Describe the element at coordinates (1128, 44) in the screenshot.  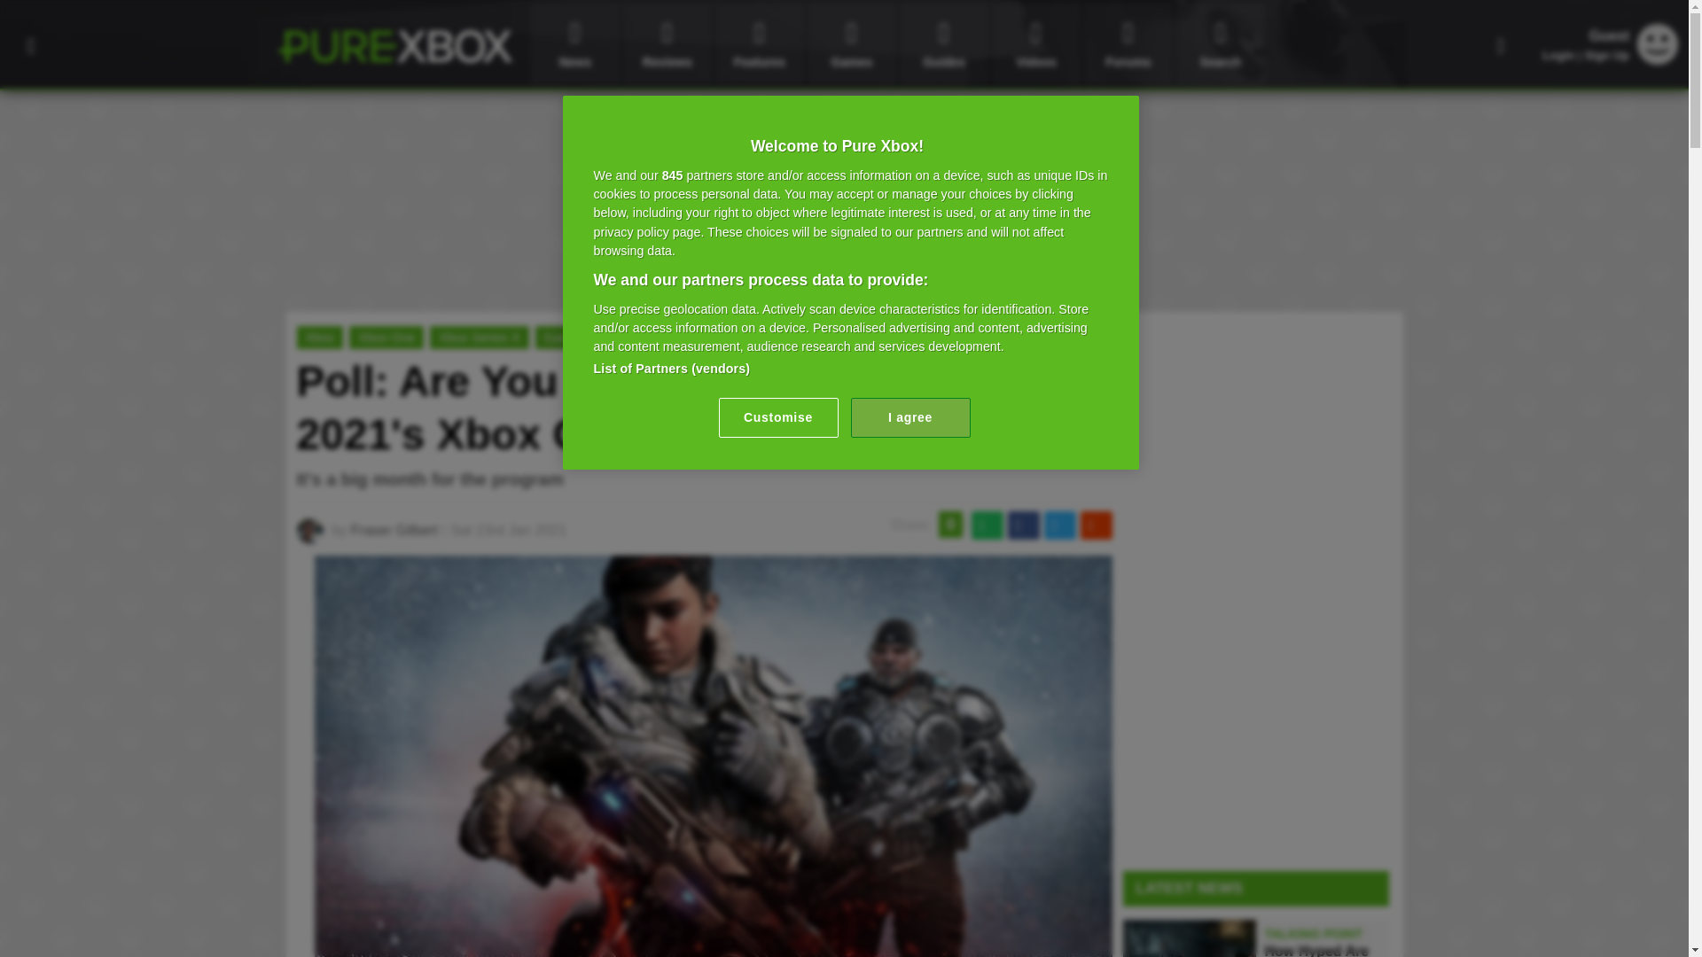
I see `Forums` at that location.